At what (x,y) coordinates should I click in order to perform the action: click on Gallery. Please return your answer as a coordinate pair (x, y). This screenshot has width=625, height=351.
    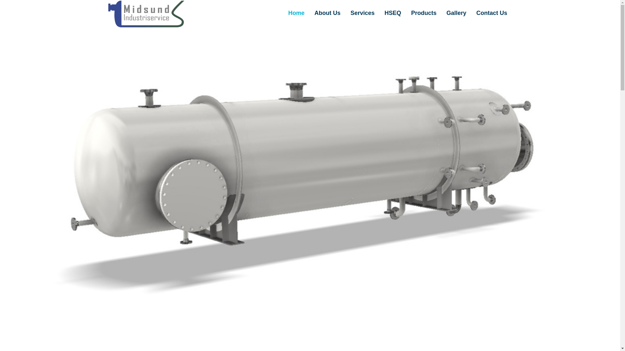
    Looking at the image, I should click on (456, 13).